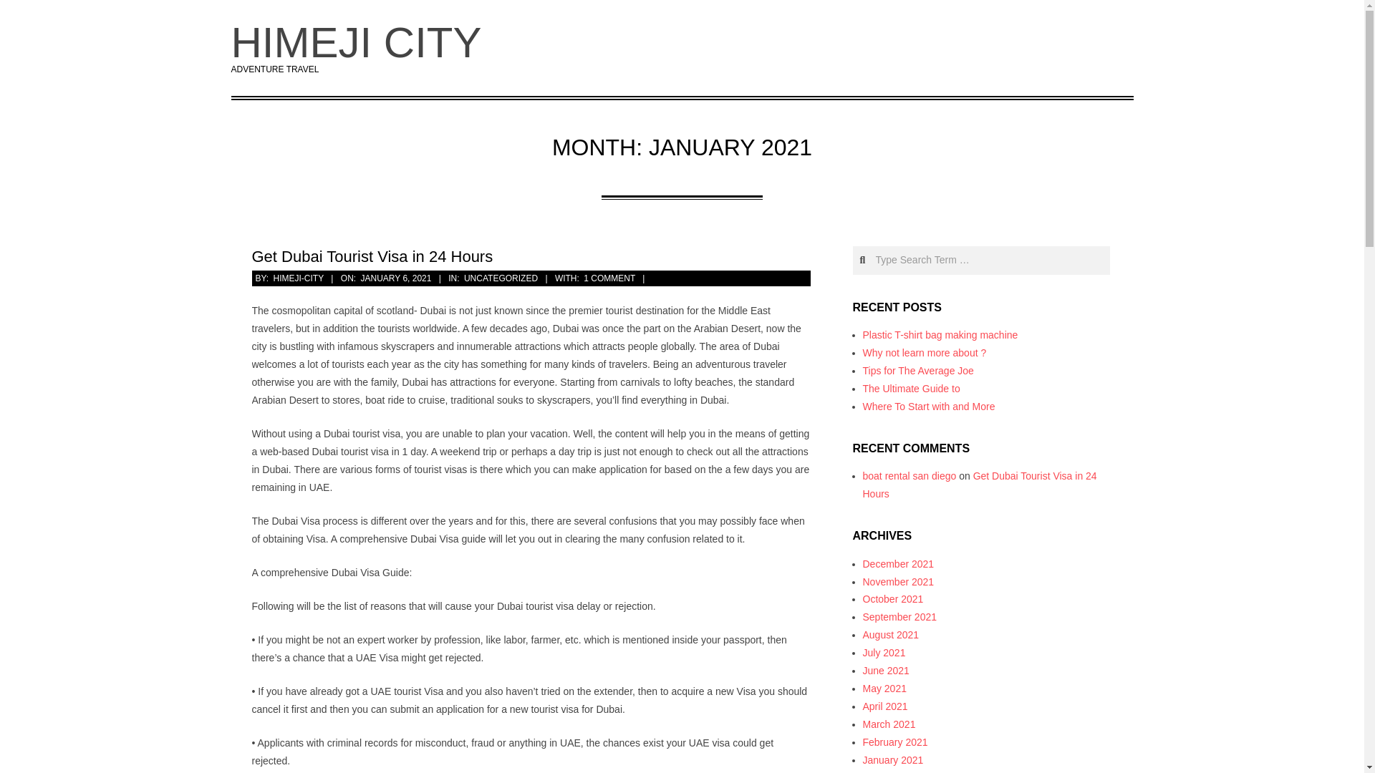 This screenshot has width=1375, height=773. What do you see at coordinates (894, 742) in the screenshot?
I see `February 2021` at bounding box center [894, 742].